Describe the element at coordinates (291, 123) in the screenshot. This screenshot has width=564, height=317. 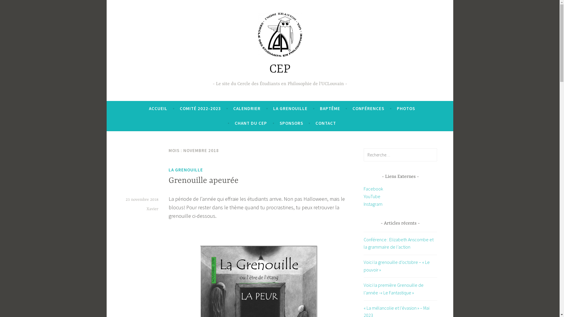
I see `SPONSORS` at that location.